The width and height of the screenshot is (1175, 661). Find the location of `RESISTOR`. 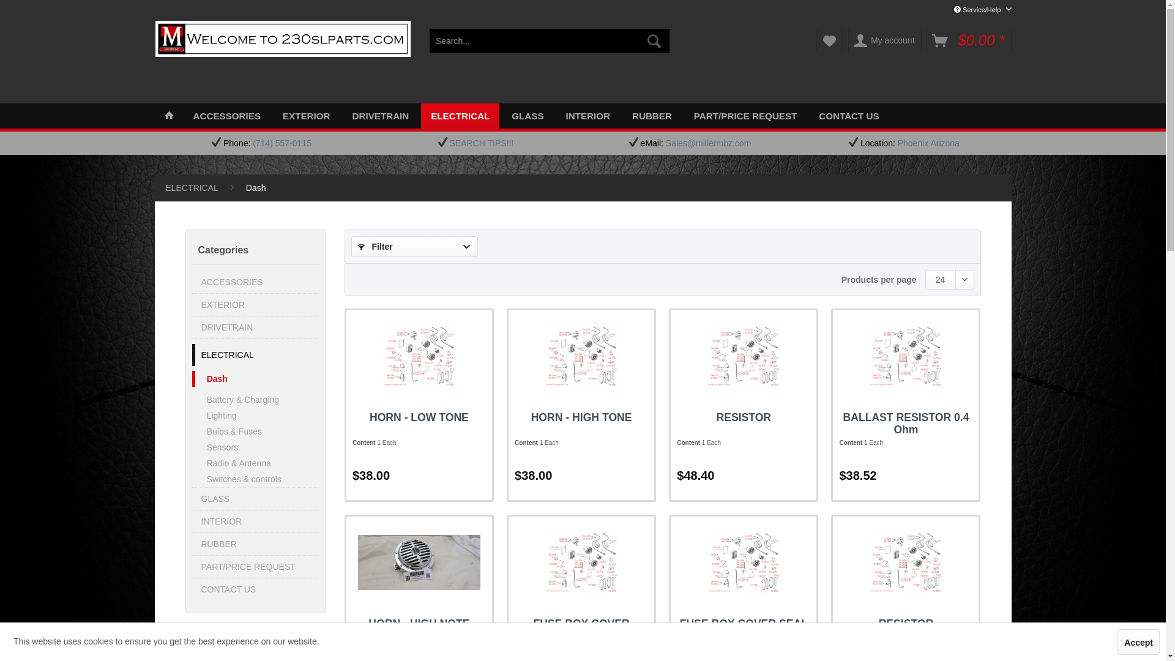

RESISTOR is located at coordinates (906, 562).